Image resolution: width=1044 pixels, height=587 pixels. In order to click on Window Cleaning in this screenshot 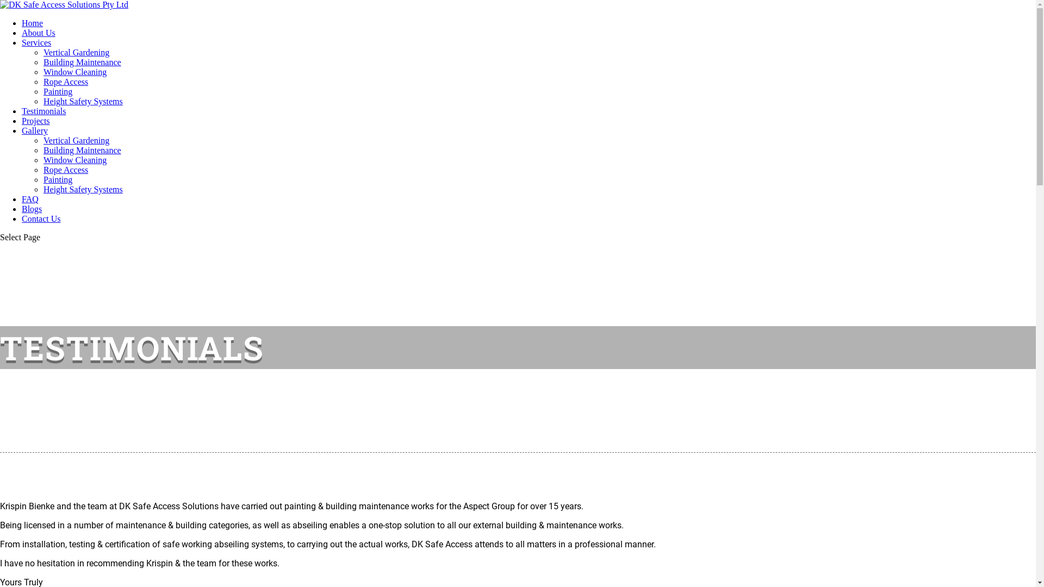, I will do `click(75, 72)`.